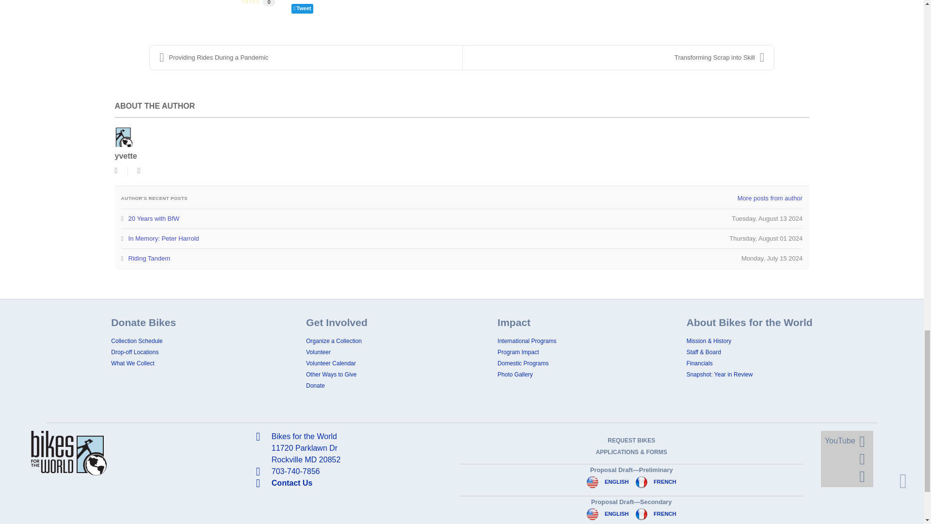 Image resolution: width=931 pixels, height=524 pixels. I want to click on Drop-off Locations, so click(134, 352).